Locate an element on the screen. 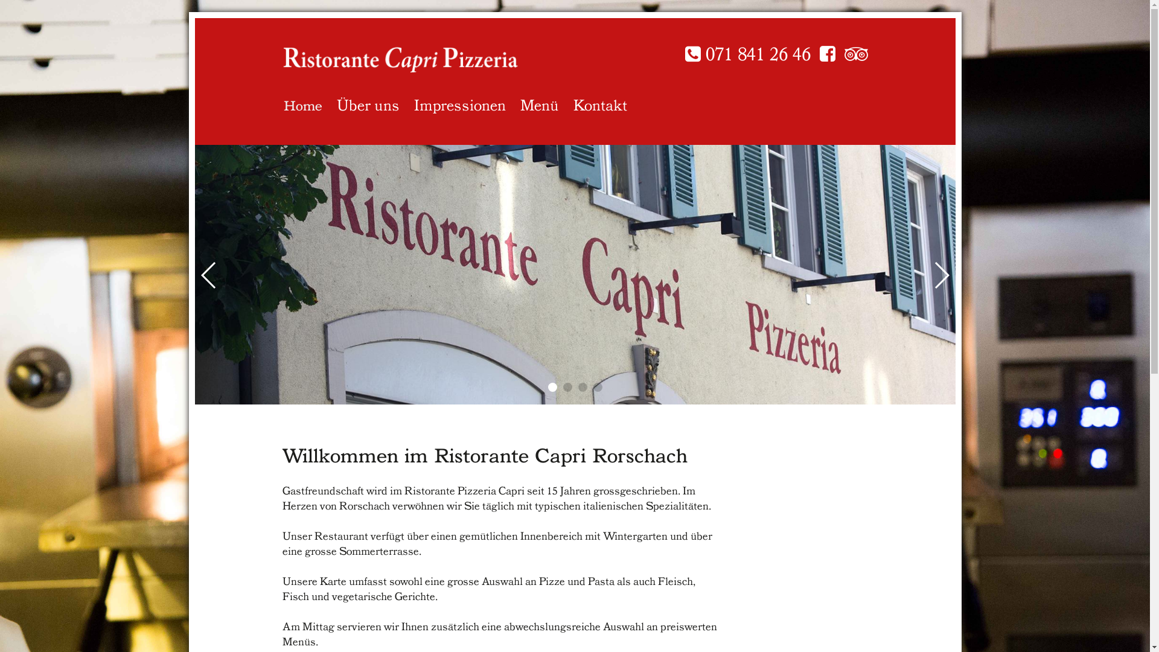 Image resolution: width=1159 pixels, height=652 pixels. Impressionen is located at coordinates (460, 103).